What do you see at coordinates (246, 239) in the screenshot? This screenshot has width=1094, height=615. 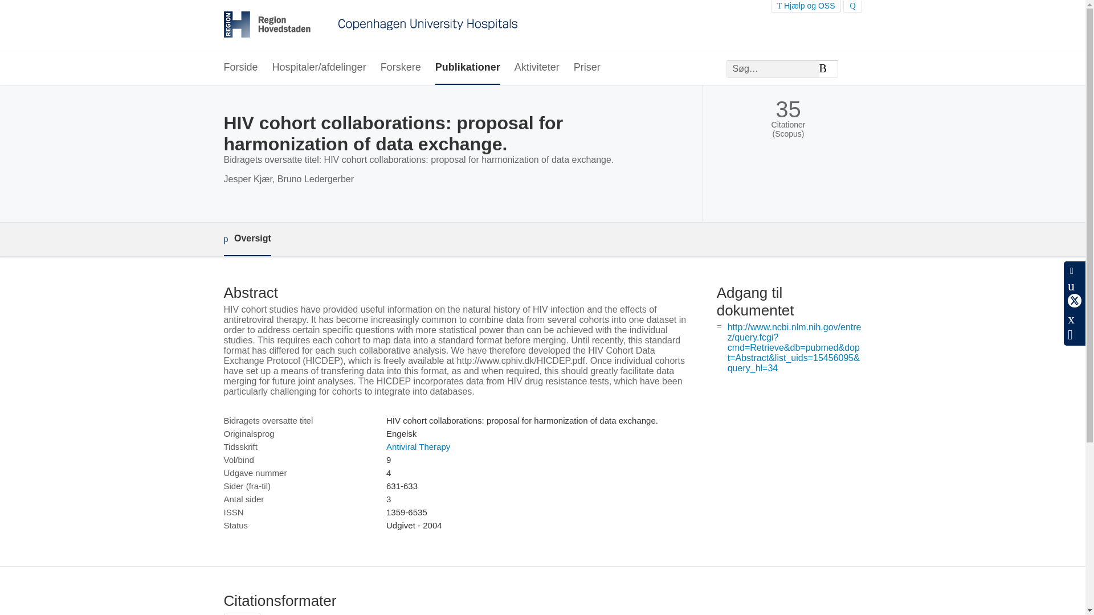 I see `Oversigt` at bounding box center [246, 239].